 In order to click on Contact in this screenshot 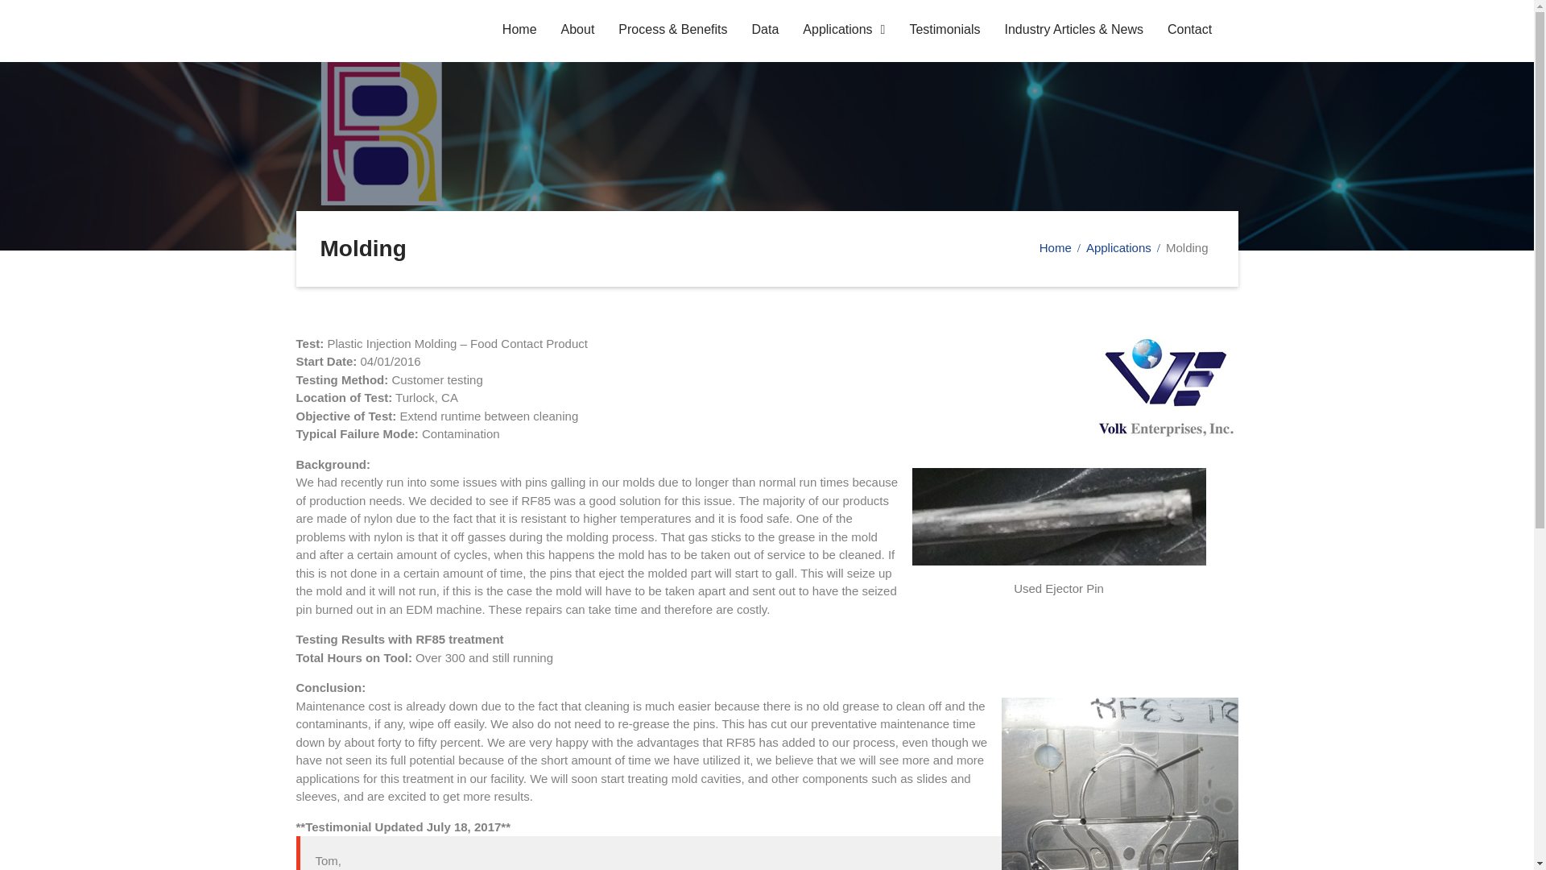, I will do `click(1189, 31)`.